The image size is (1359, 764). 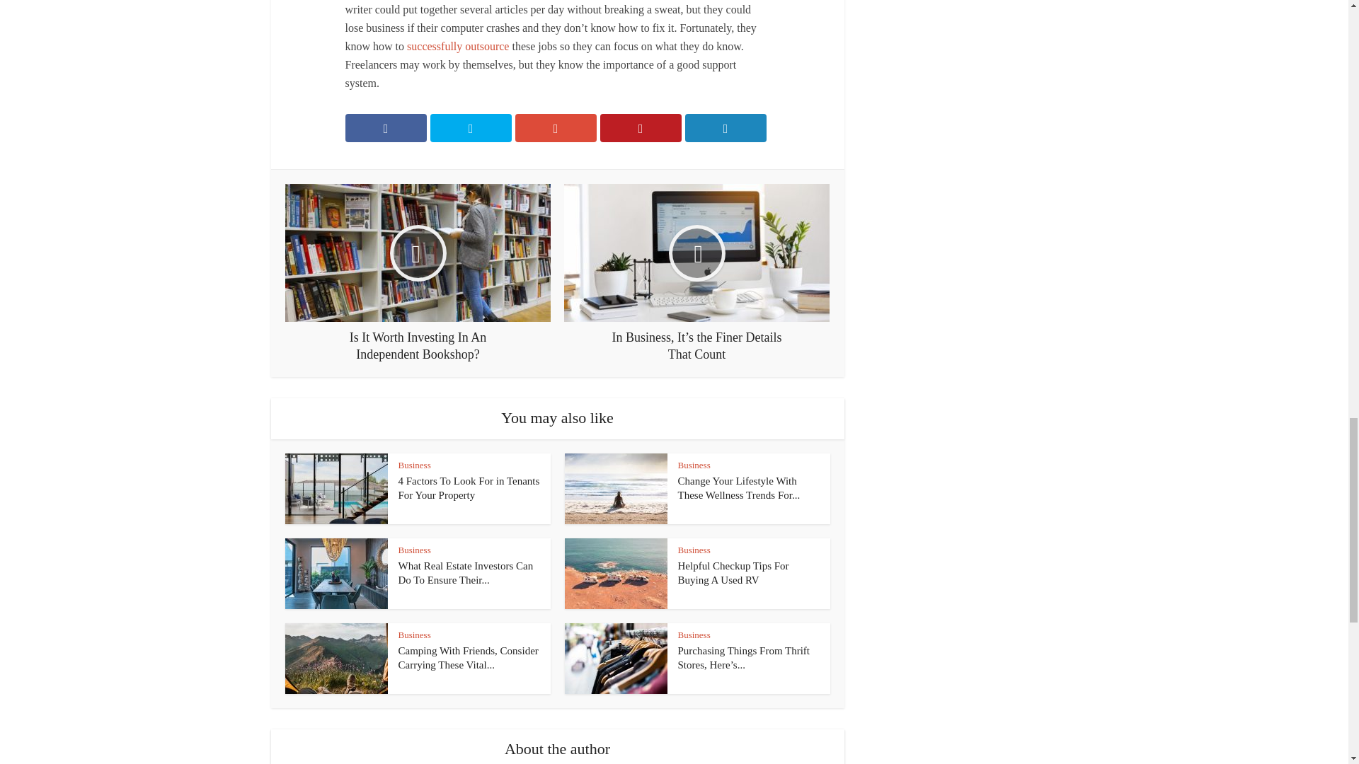 What do you see at coordinates (694, 550) in the screenshot?
I see `Business` at bounding box center [694, 550].